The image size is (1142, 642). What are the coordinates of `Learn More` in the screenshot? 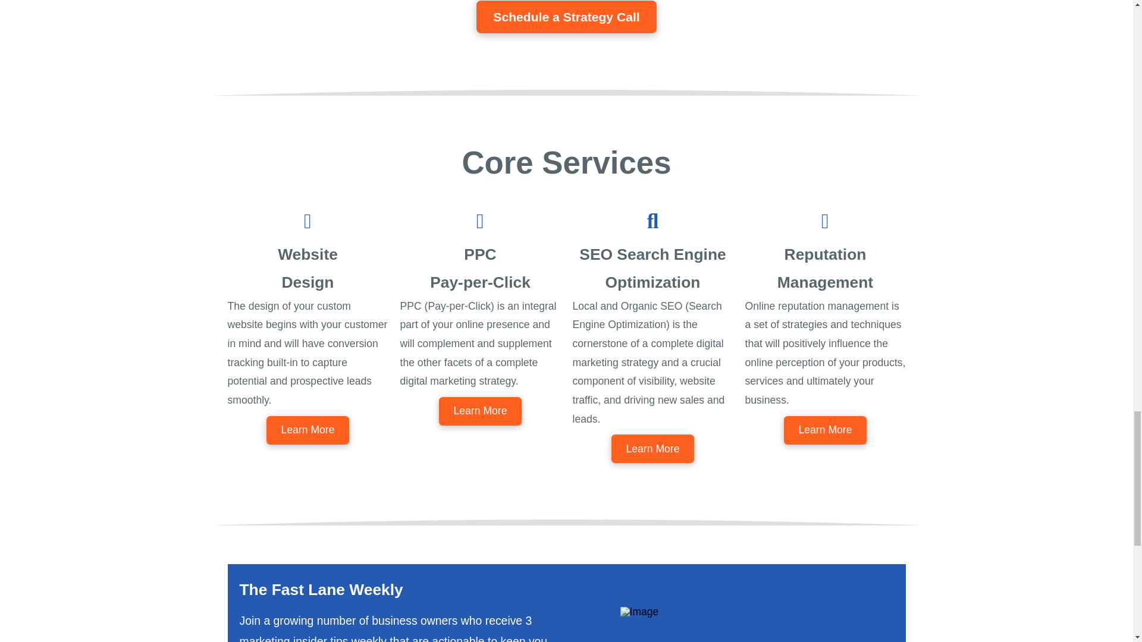 It's located at (652, 448).